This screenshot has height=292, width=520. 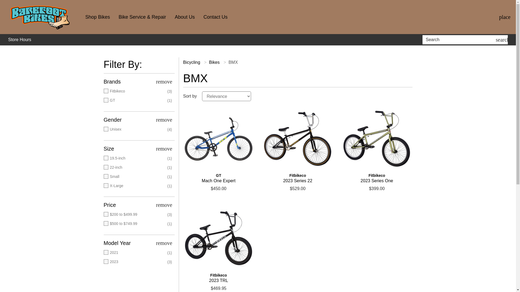 What do you see at coordinates (218, 238) in the screenshot?
I see `Fitbikeco 2023 TRL` at bounding box center [218, 238].